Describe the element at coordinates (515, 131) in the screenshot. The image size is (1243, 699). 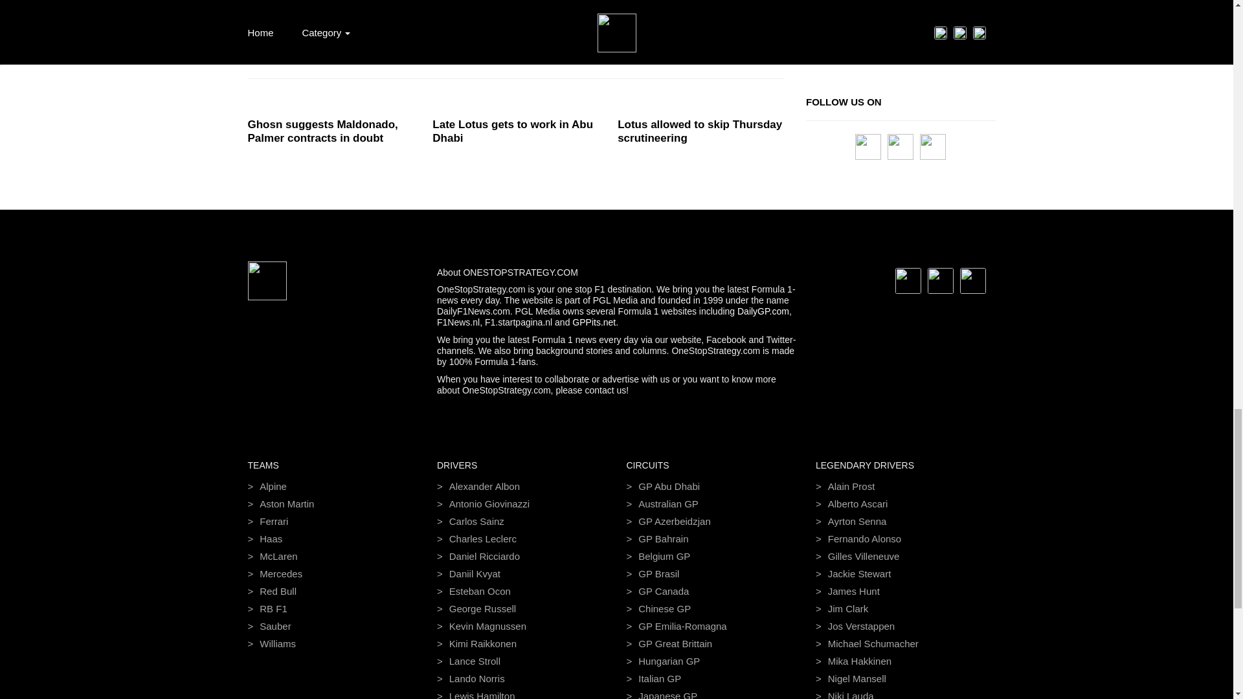
I see `Late Lotus gets to work in Abu Dhabi` at that location.